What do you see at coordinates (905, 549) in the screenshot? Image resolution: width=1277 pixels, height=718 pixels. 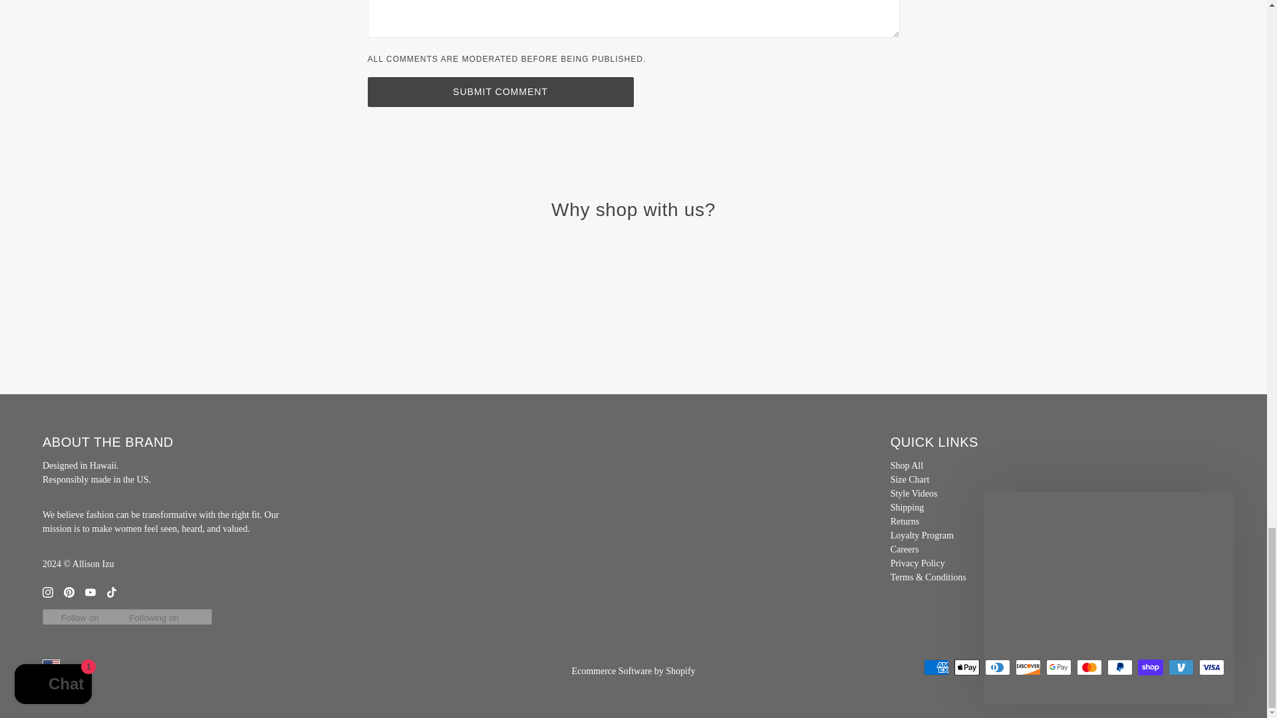 I see `Careers` at bounding box center [905, 549].